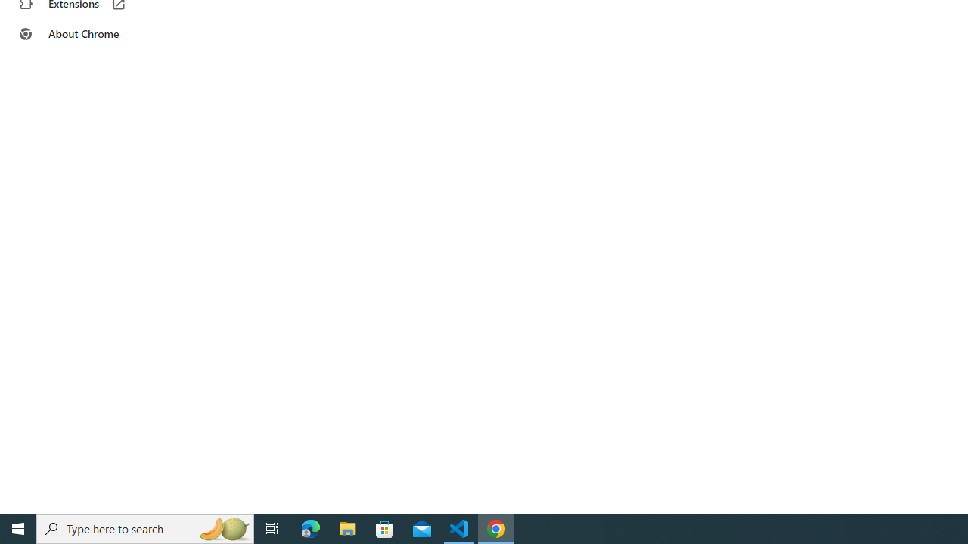  I want to click on File Explorer, so click(348, 529).